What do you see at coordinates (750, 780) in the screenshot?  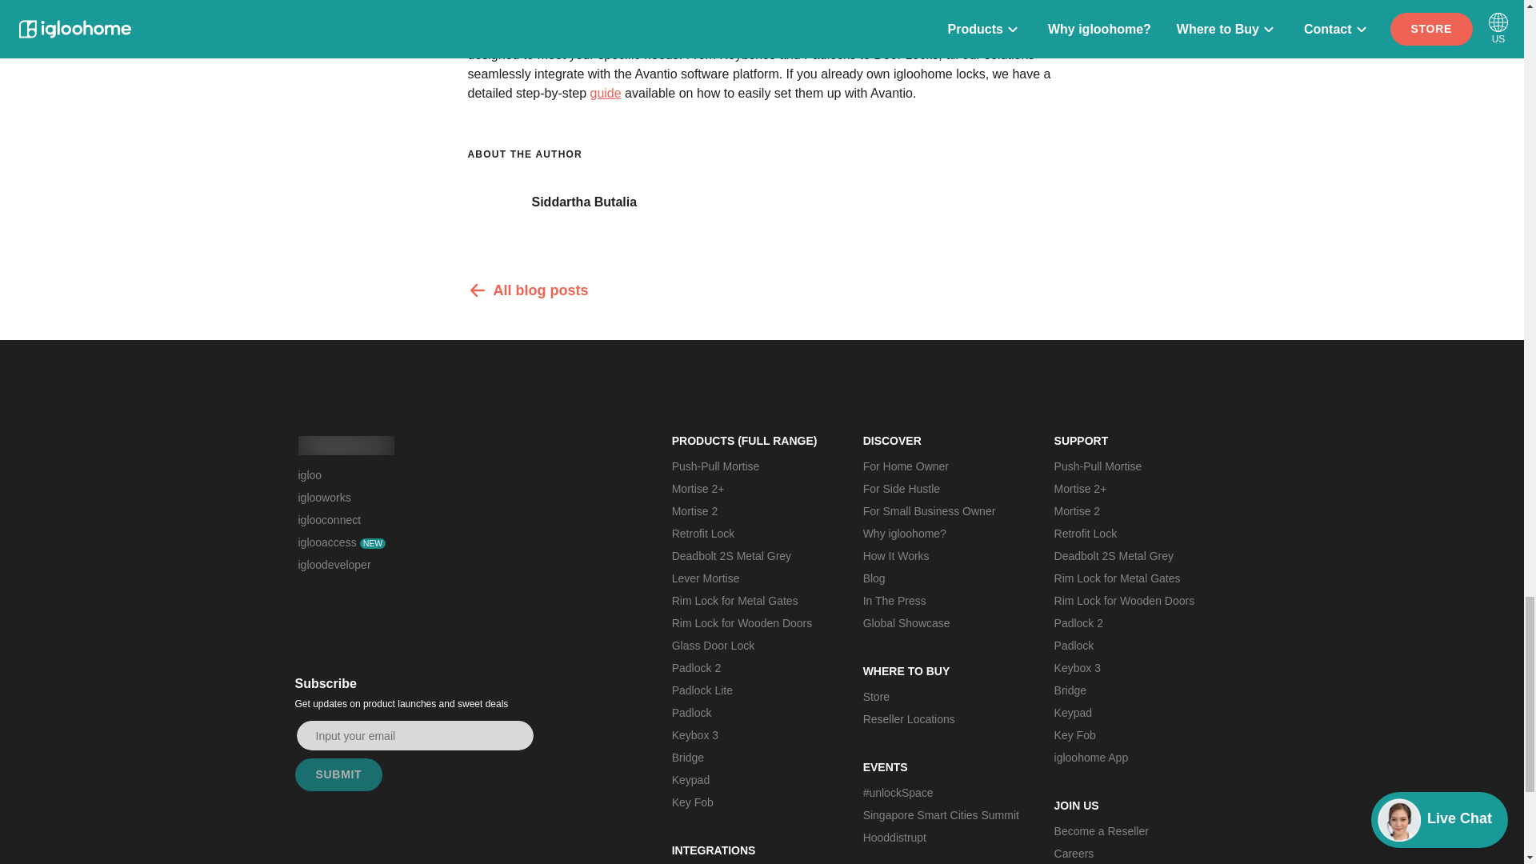 I see `Keypad` at bounding box center [750, 780].